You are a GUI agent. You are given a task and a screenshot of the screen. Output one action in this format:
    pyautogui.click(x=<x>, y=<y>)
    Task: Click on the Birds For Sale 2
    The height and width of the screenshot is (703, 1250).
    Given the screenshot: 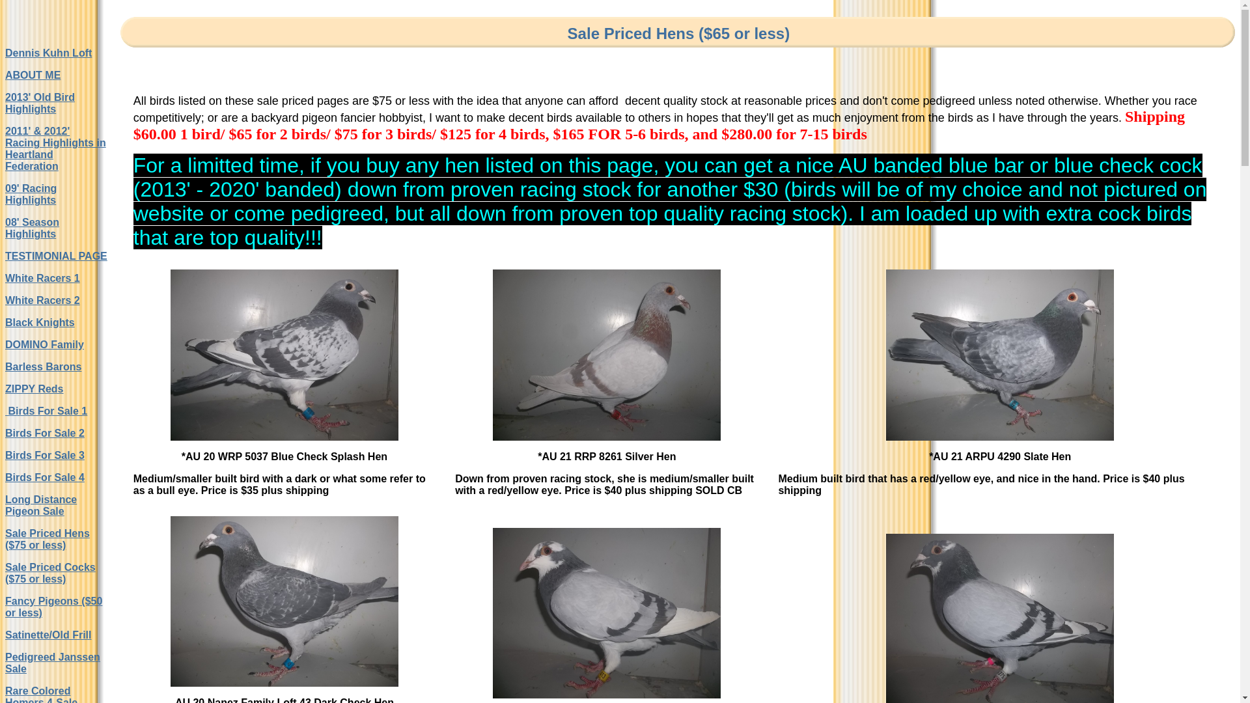 What is the action you would take?
    pyautogui.click(x=45, y=434)
    